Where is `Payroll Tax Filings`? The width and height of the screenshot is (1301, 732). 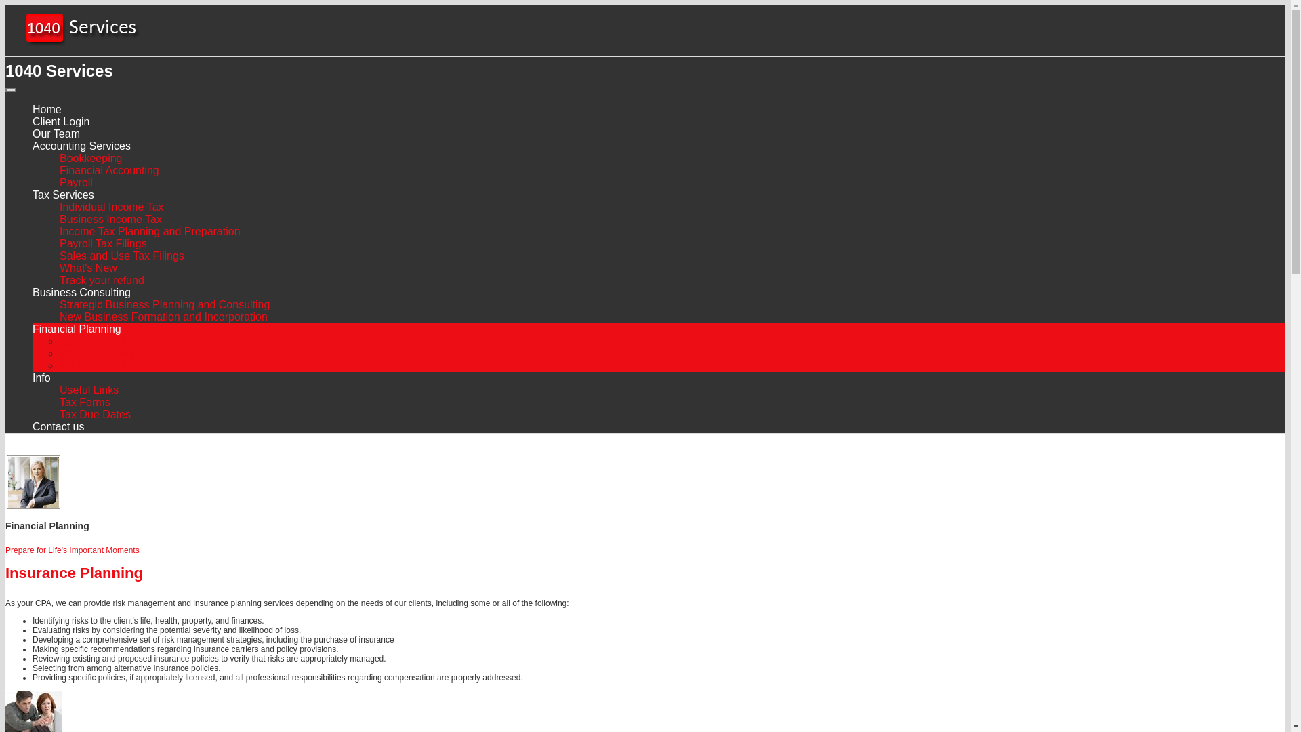
Payroll Tax Filings is located at coordinates (103, 244).